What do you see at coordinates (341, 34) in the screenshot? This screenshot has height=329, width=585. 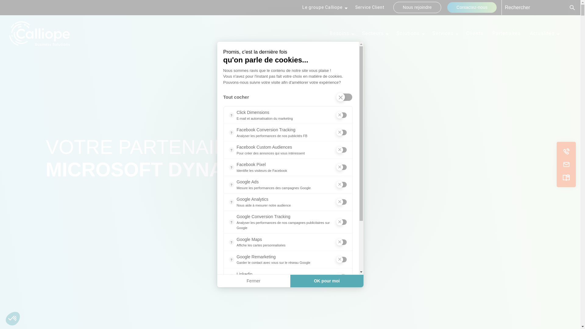 I see `Besoins` at bounding box center [341, 34].